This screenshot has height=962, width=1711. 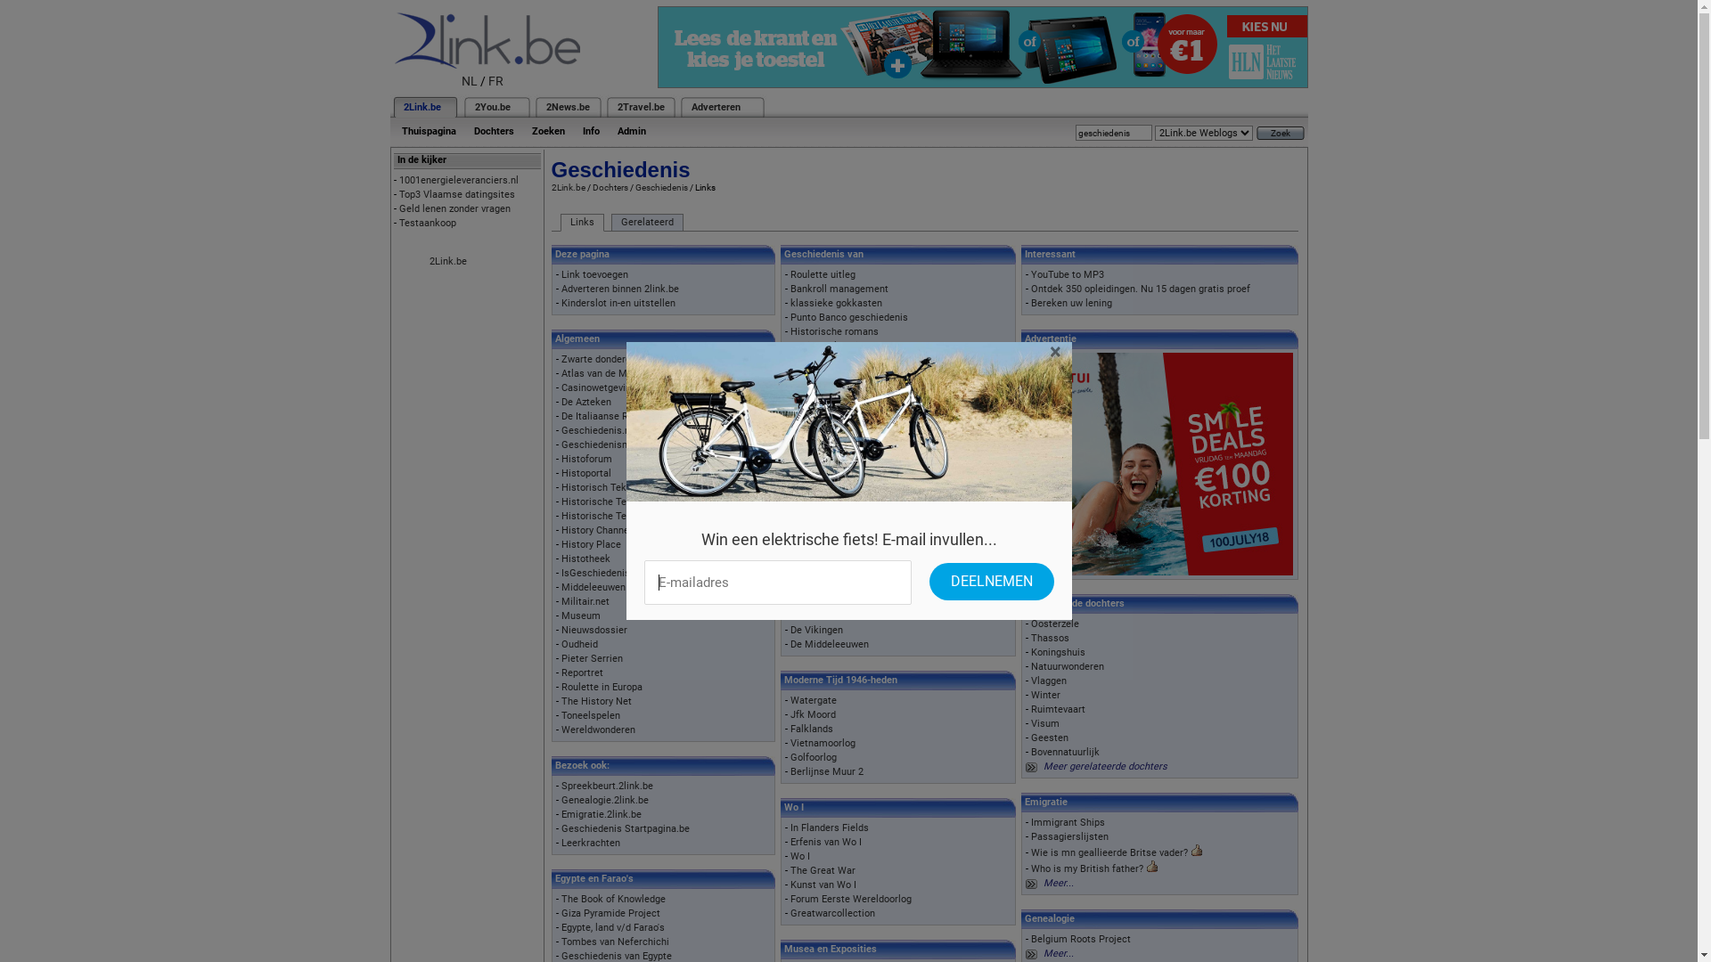 I want to click on Adverteren binnen 2link.be, so click(x=620, y=289).